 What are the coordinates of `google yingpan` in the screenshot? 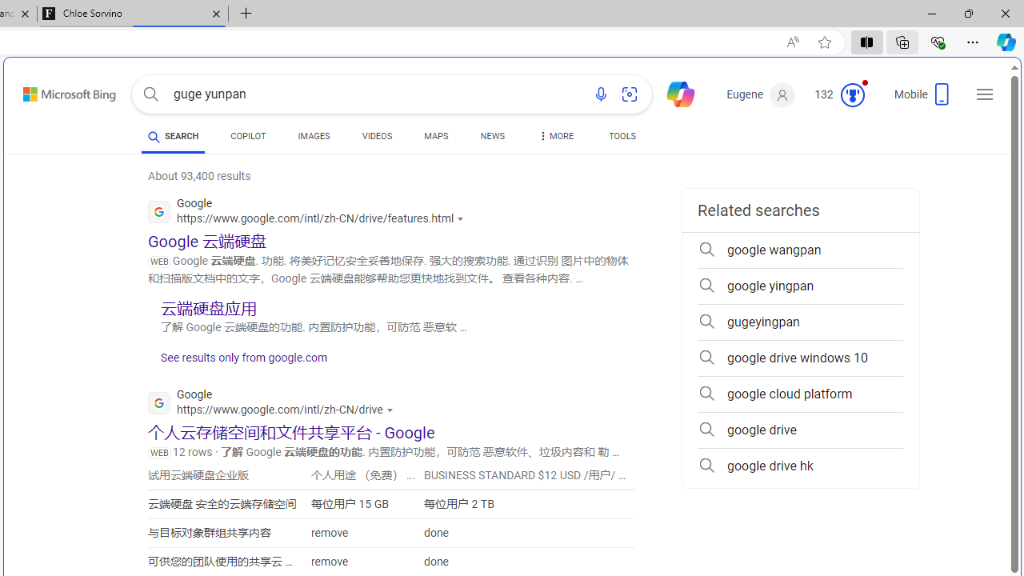 It's located at (800, 286).